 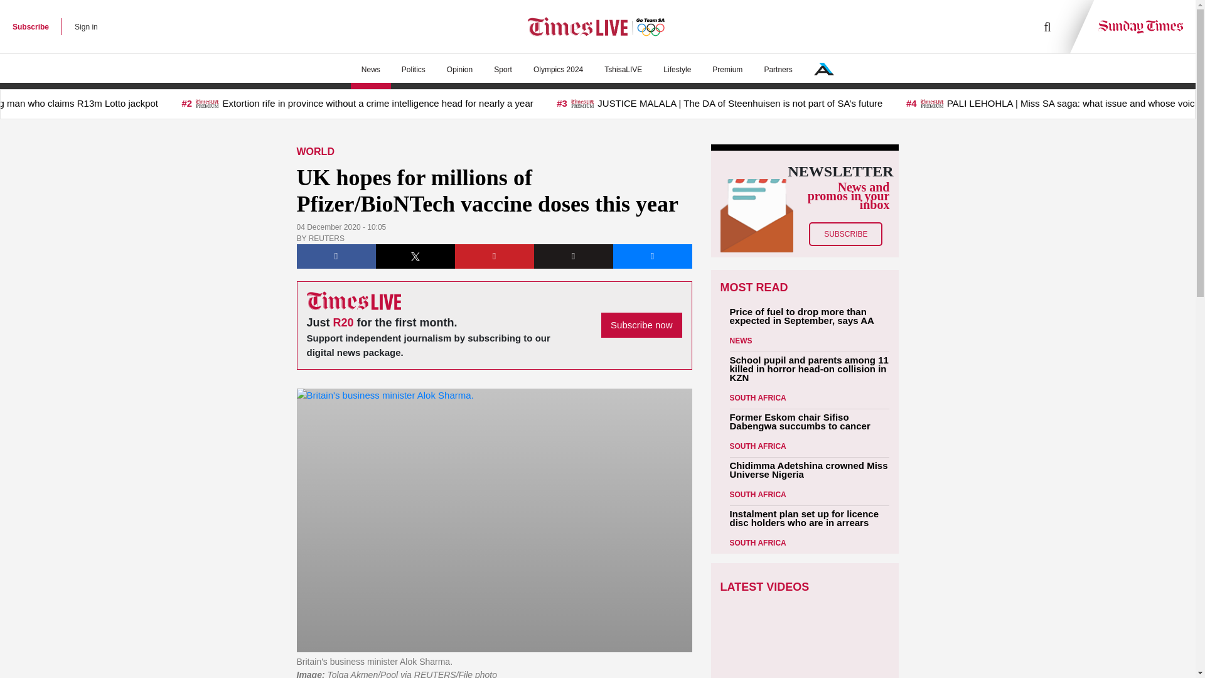 I want to click on Olympics 2024, so click(x=559, y=70).